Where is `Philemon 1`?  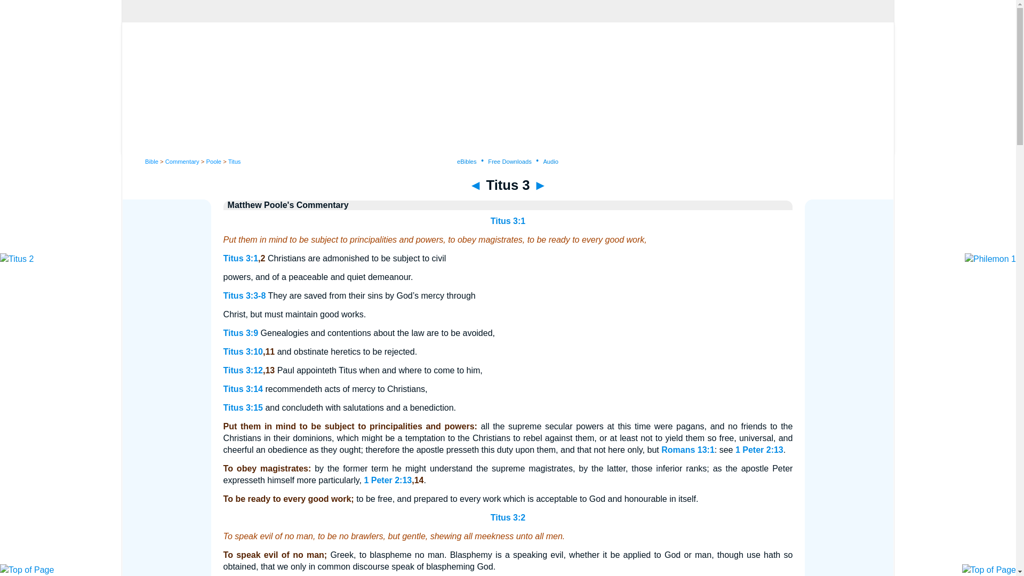 Philemon 1 is located at coordinates (540, 185).